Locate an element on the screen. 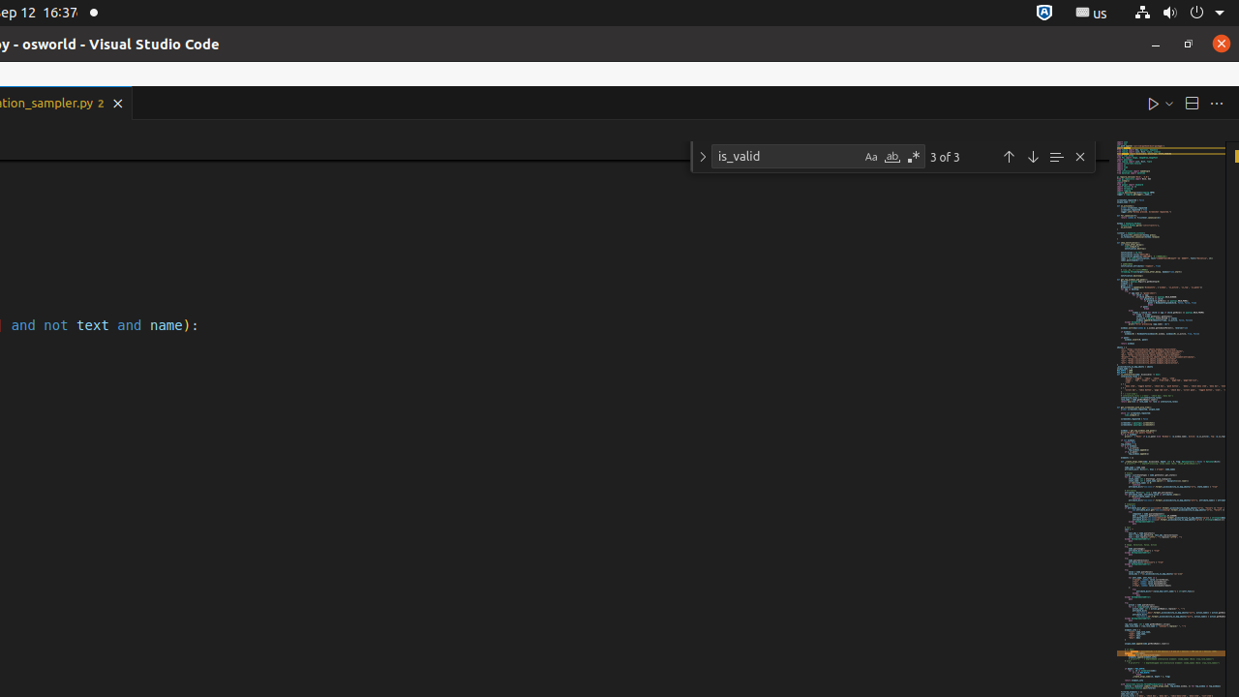 This screenshot has width=1239, height=697. Split Editor Right (Ctrl+\) [Alt] Split Editor Down is located at coordinates (1192, 103).